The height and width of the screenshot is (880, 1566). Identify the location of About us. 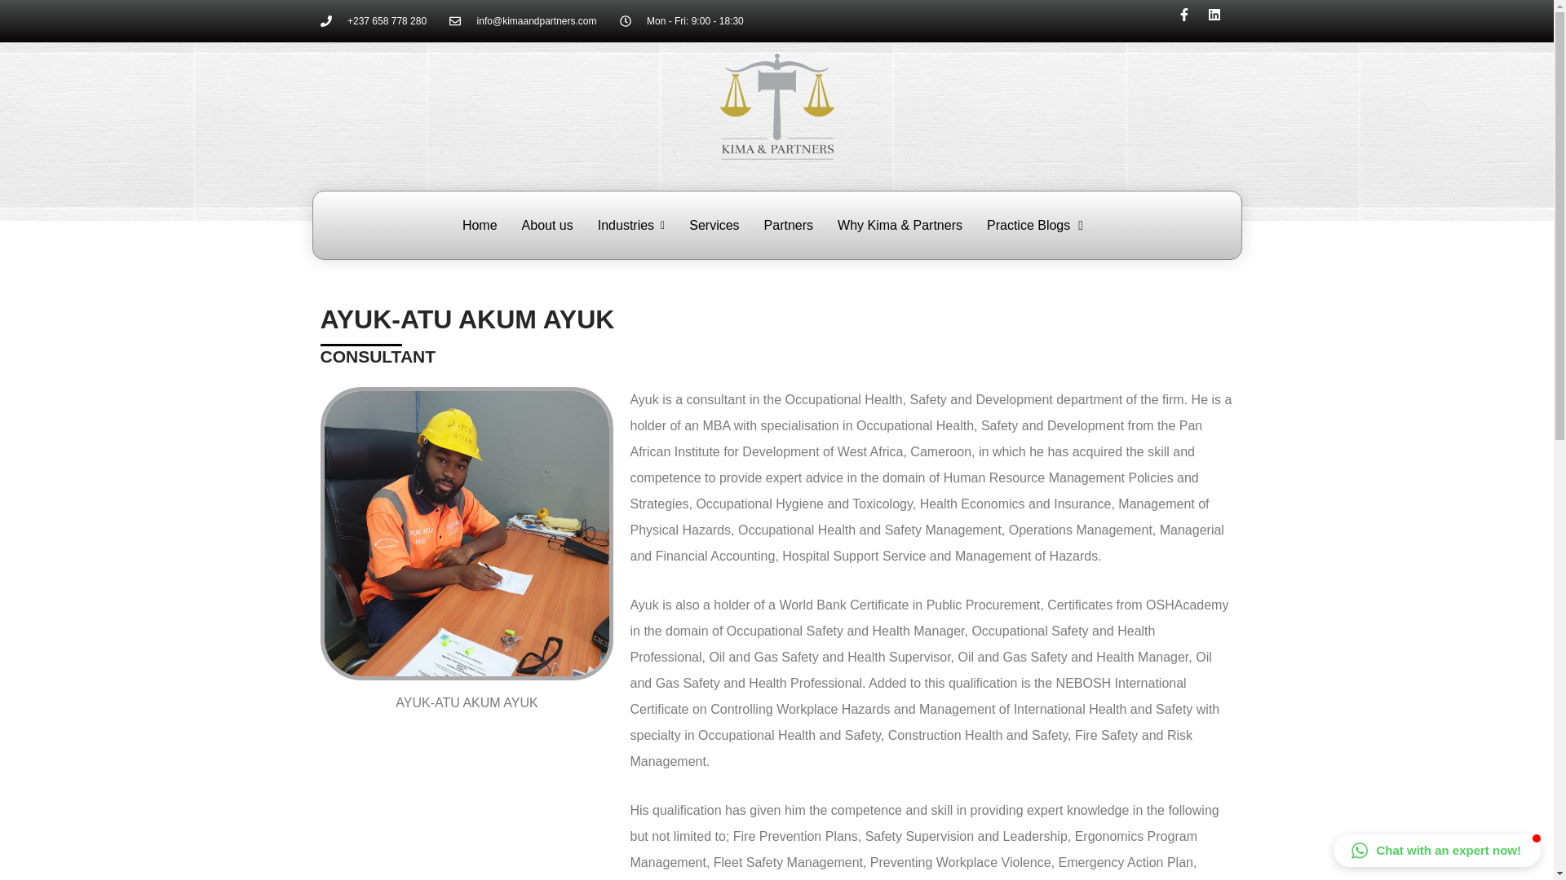
(551, 225).